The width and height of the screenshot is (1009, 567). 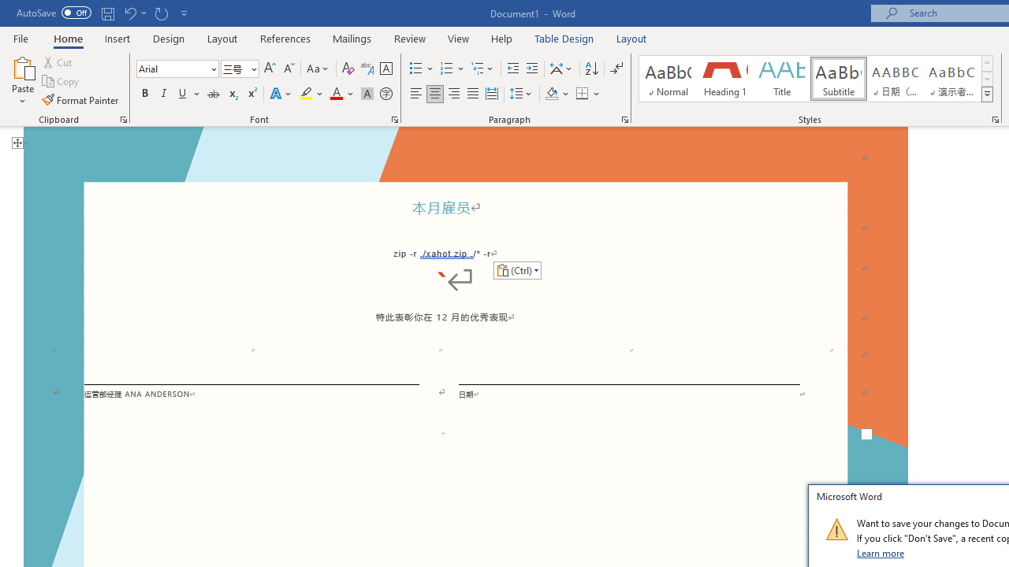 What do you see at coordinates (583, 94) in the screenshot?
I see `Borders` at bounding box center [583, 94].